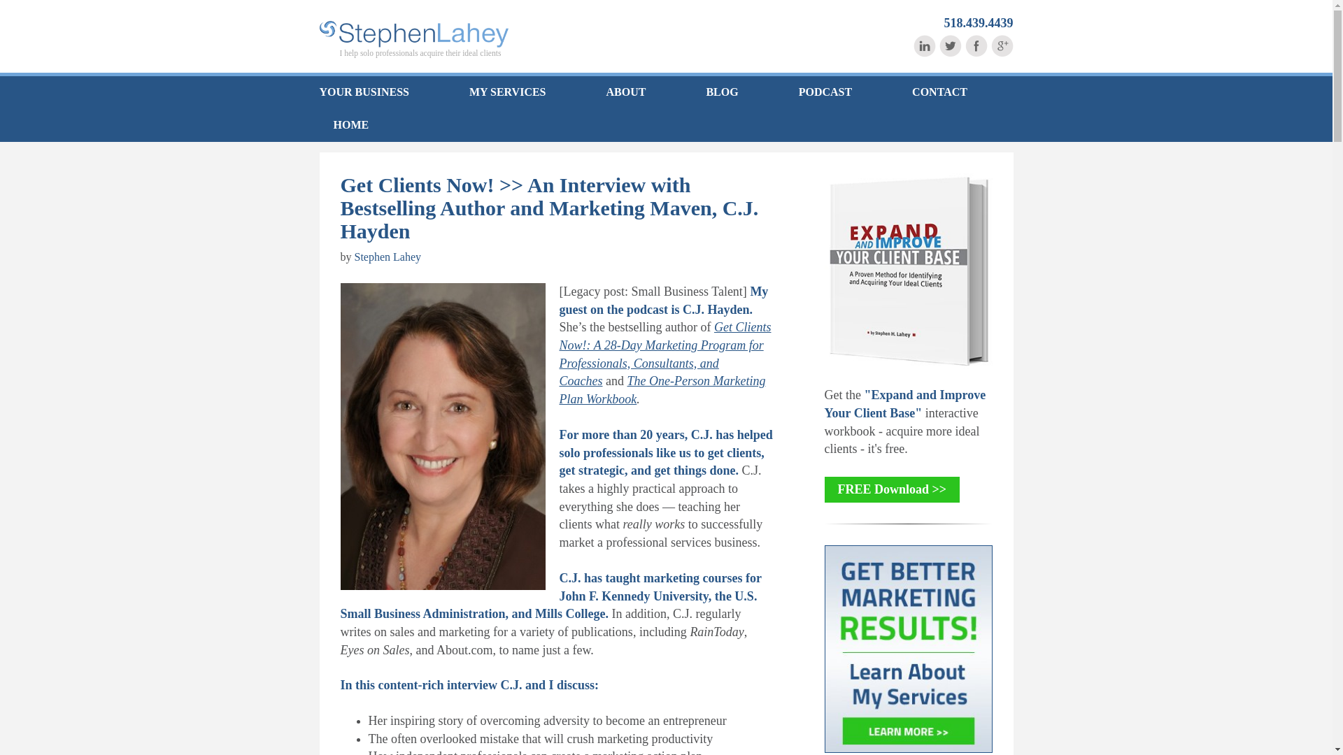  What do you see at coordinates (662, 390) in the screenshot?
I see `The One-Person Marketing Plan Workbook` at bounding box center [662, 390].